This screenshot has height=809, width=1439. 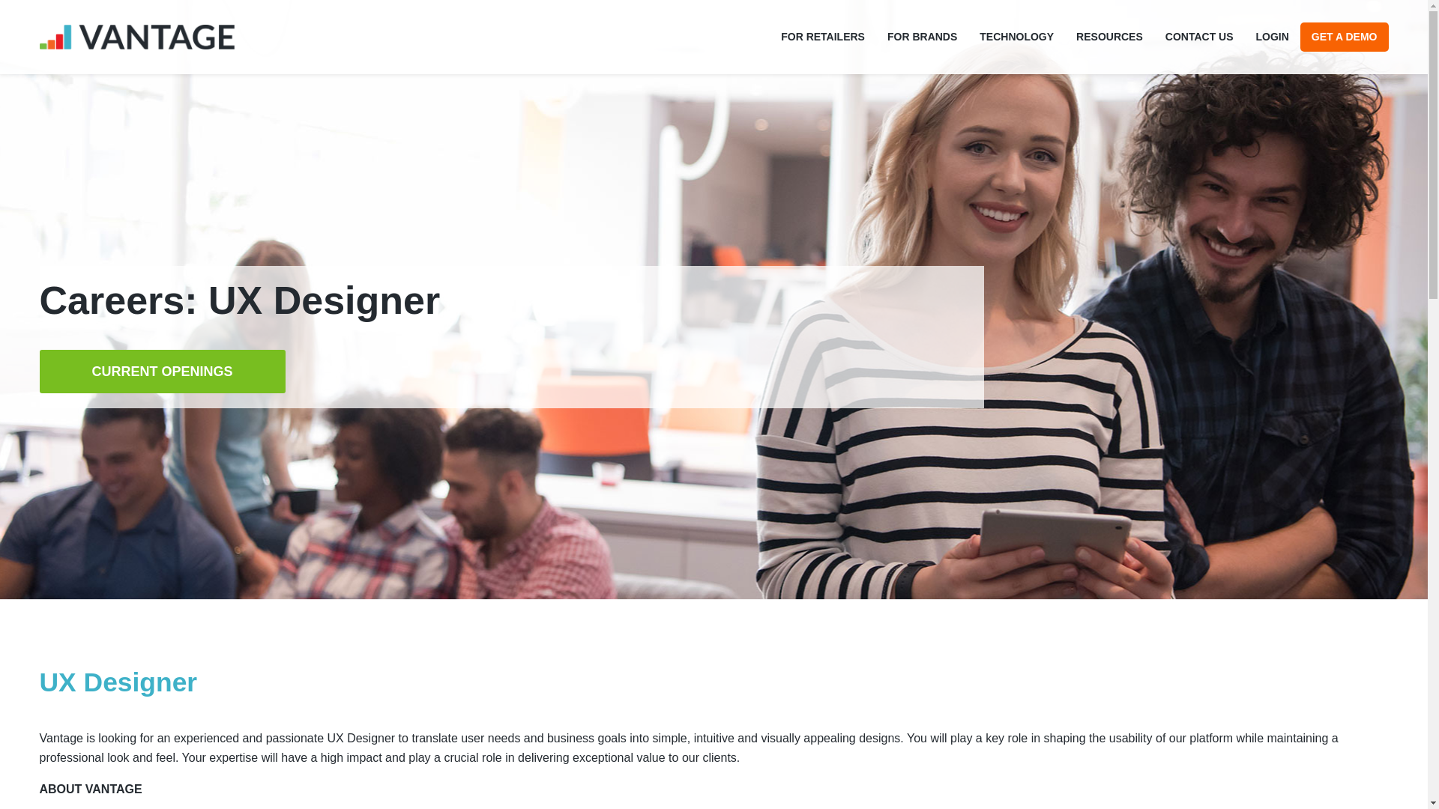 What do you see at coordinates (162, 371) in the screenshot?
I see `CURRENT OPENINGS` at bounding box center [162, 371].